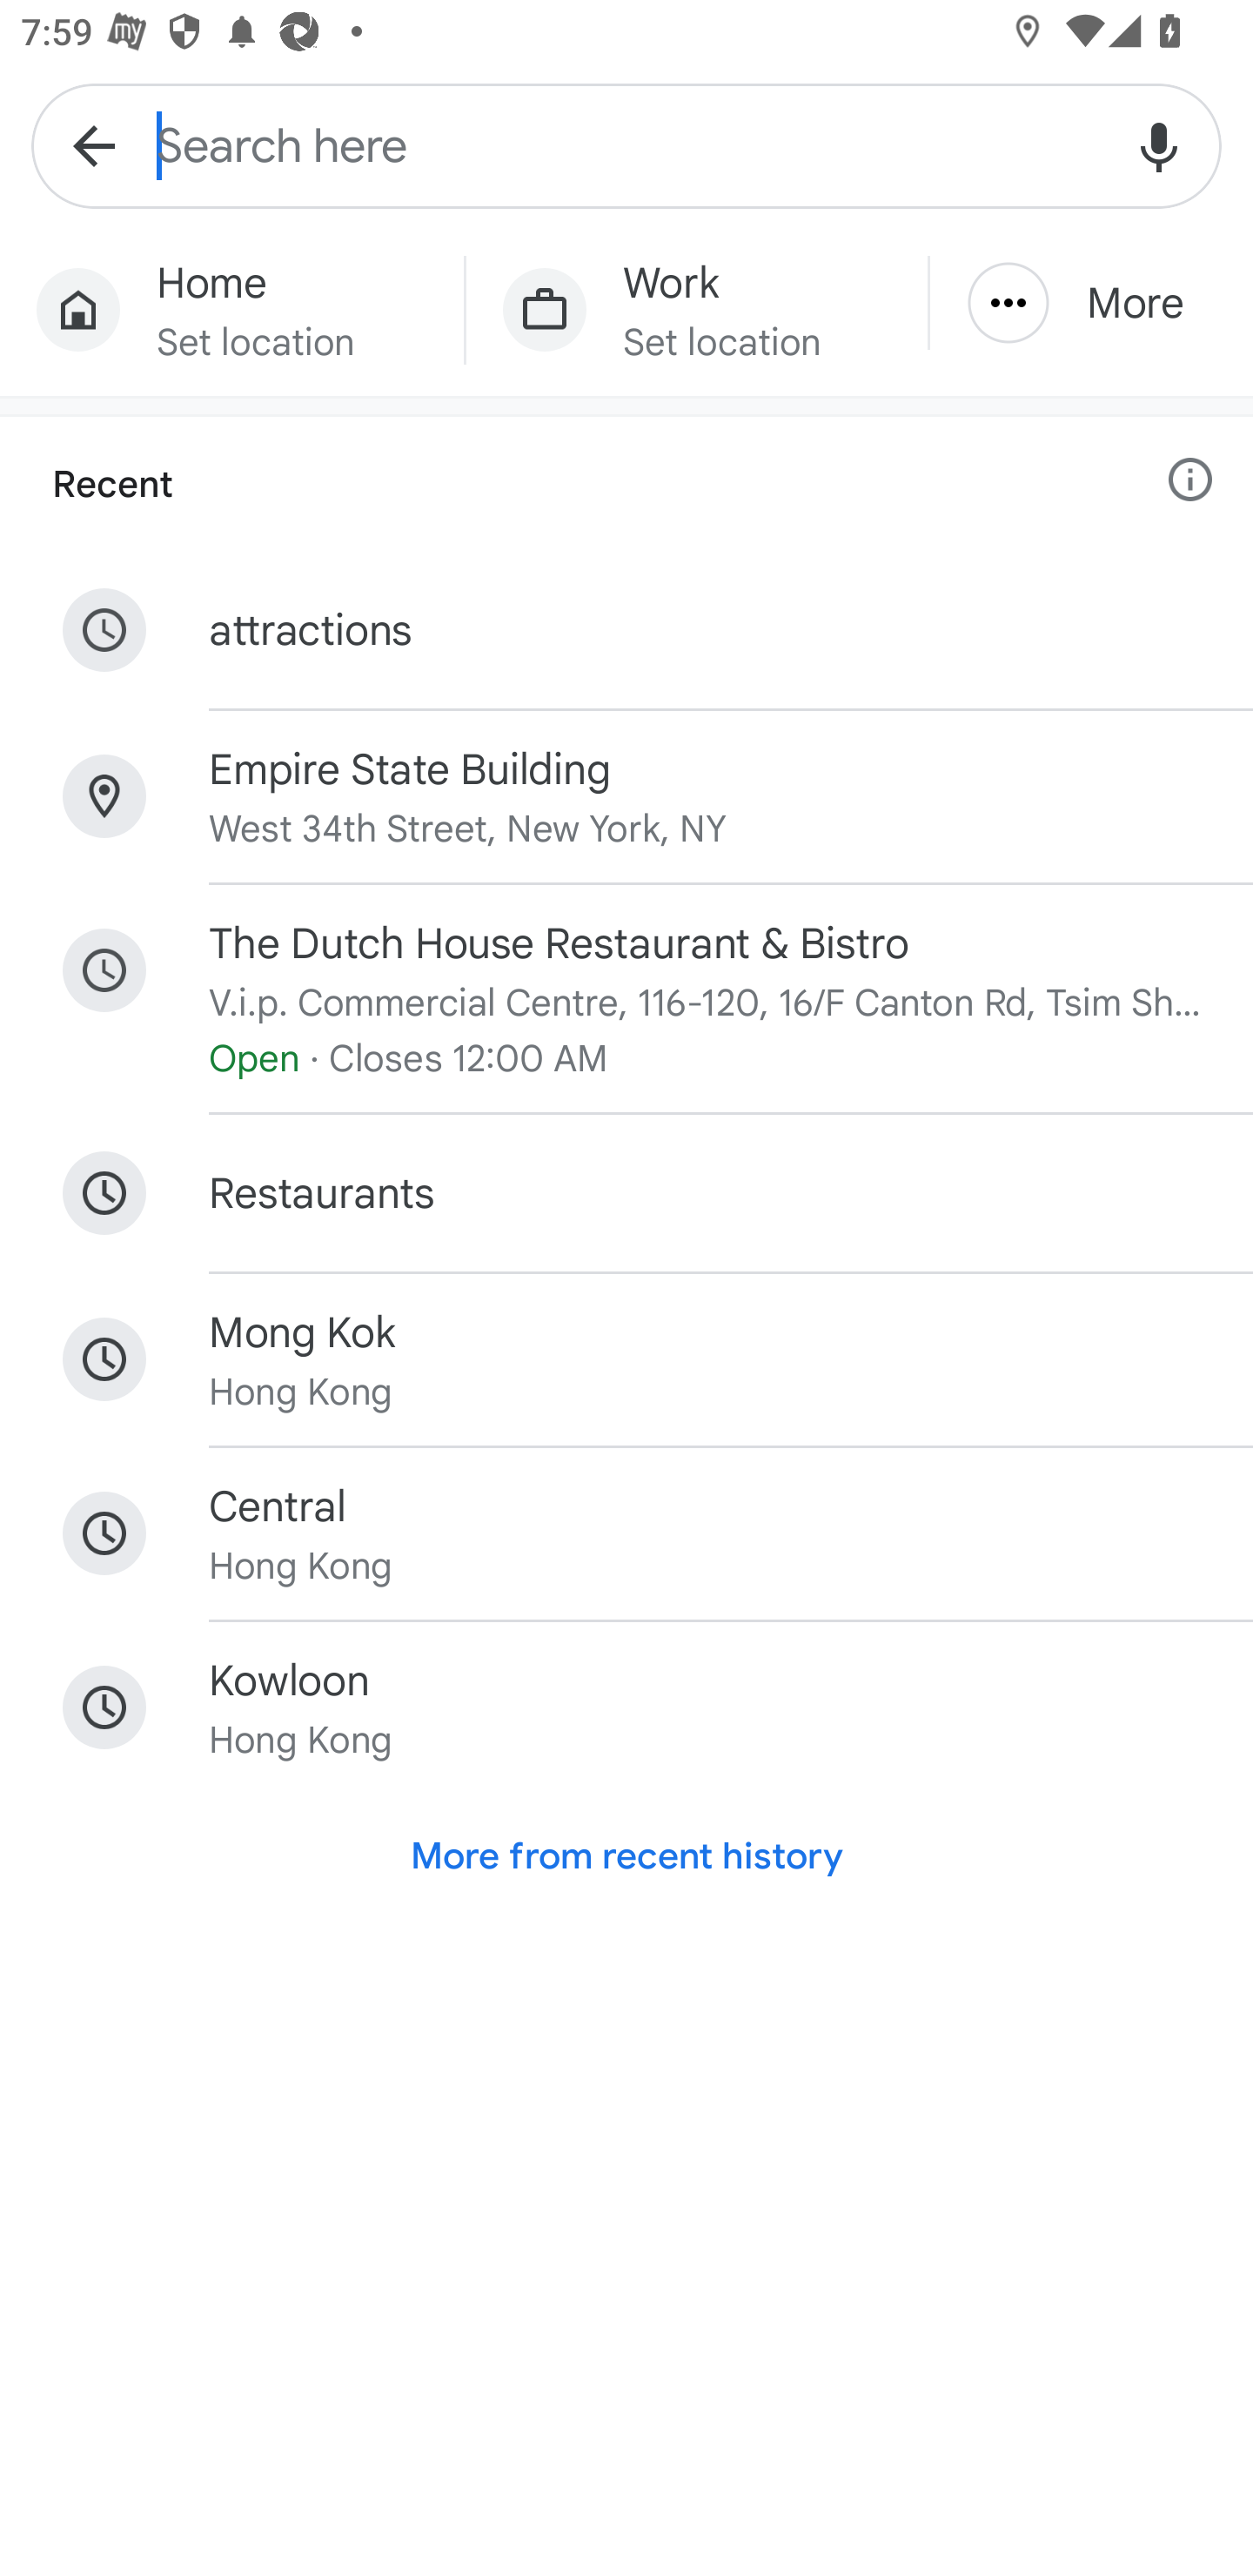 The width and height of the screenshot is (1253, 2576). I want to click on Voice search, so click(1159, 144).